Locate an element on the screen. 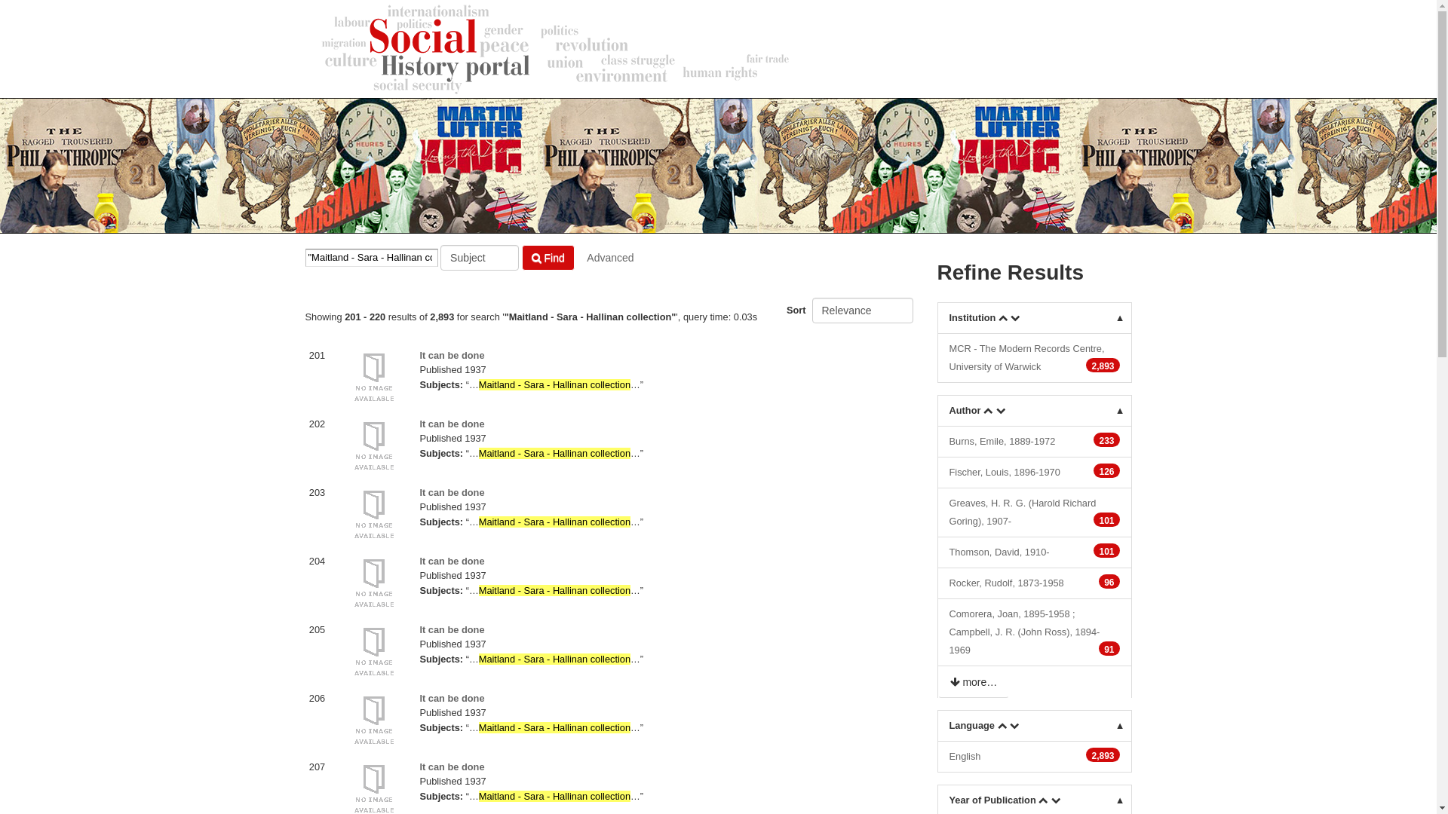 The width and height of the screenshot is (1448, 814). Burns, Emile, 1889-1972
233 results
233 is located at coordinates (1035, 442).